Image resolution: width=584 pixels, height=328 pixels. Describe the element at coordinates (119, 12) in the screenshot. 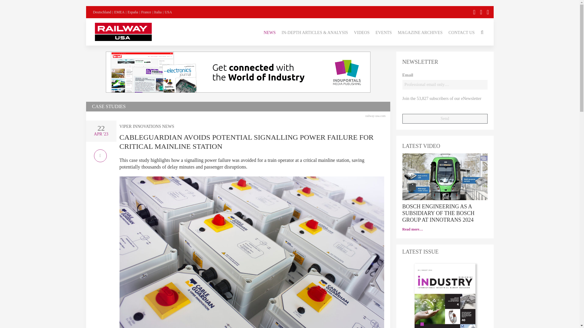

I see `EMEA` at that location.